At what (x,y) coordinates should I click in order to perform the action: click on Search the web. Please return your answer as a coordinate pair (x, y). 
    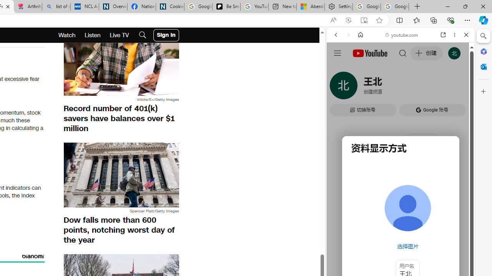
    Looking at the image, I should click on (404, 53).